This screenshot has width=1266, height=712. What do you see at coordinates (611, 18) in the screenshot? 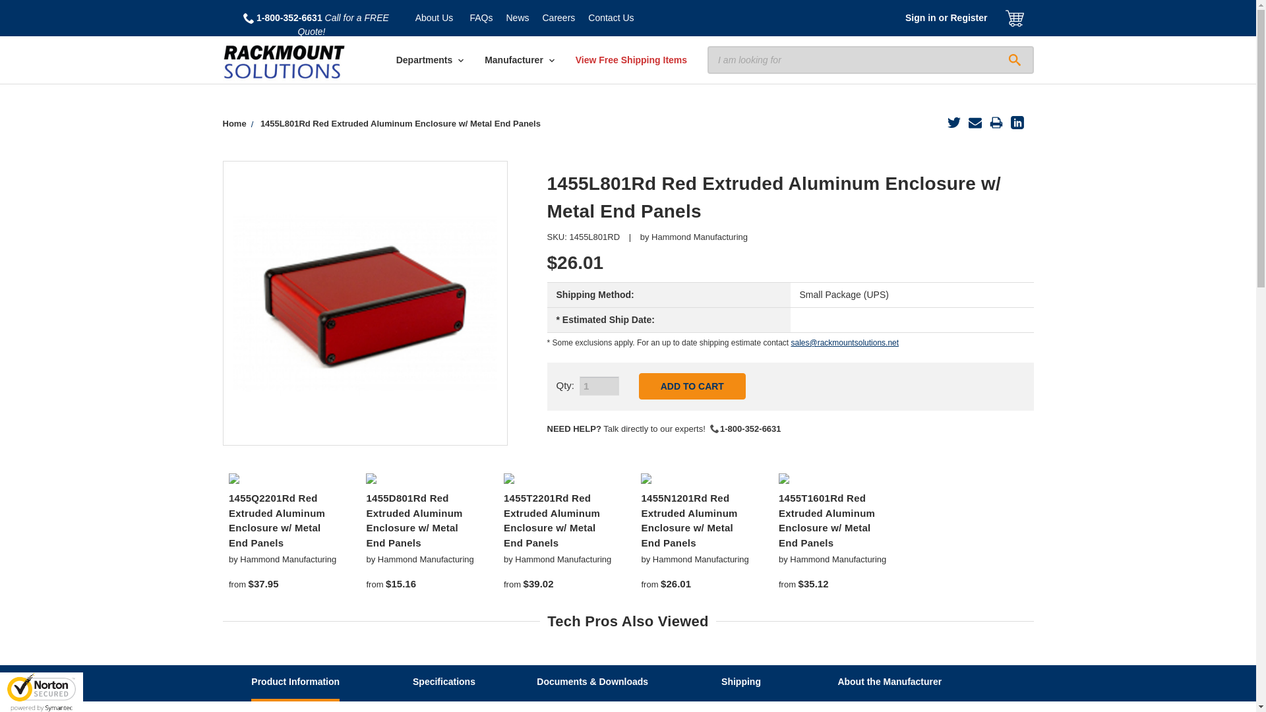
I see `Contact Us` at bounding box center [611, 18].